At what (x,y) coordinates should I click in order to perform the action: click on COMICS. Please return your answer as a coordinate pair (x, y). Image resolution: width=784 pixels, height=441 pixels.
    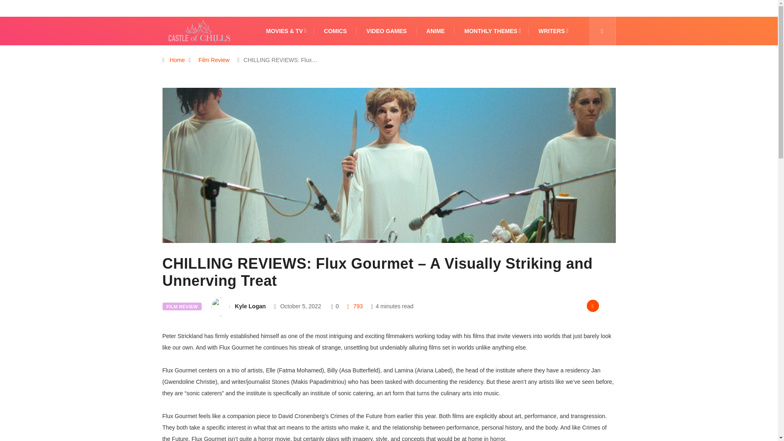
    Looking at the image, I should click on (335, 31).